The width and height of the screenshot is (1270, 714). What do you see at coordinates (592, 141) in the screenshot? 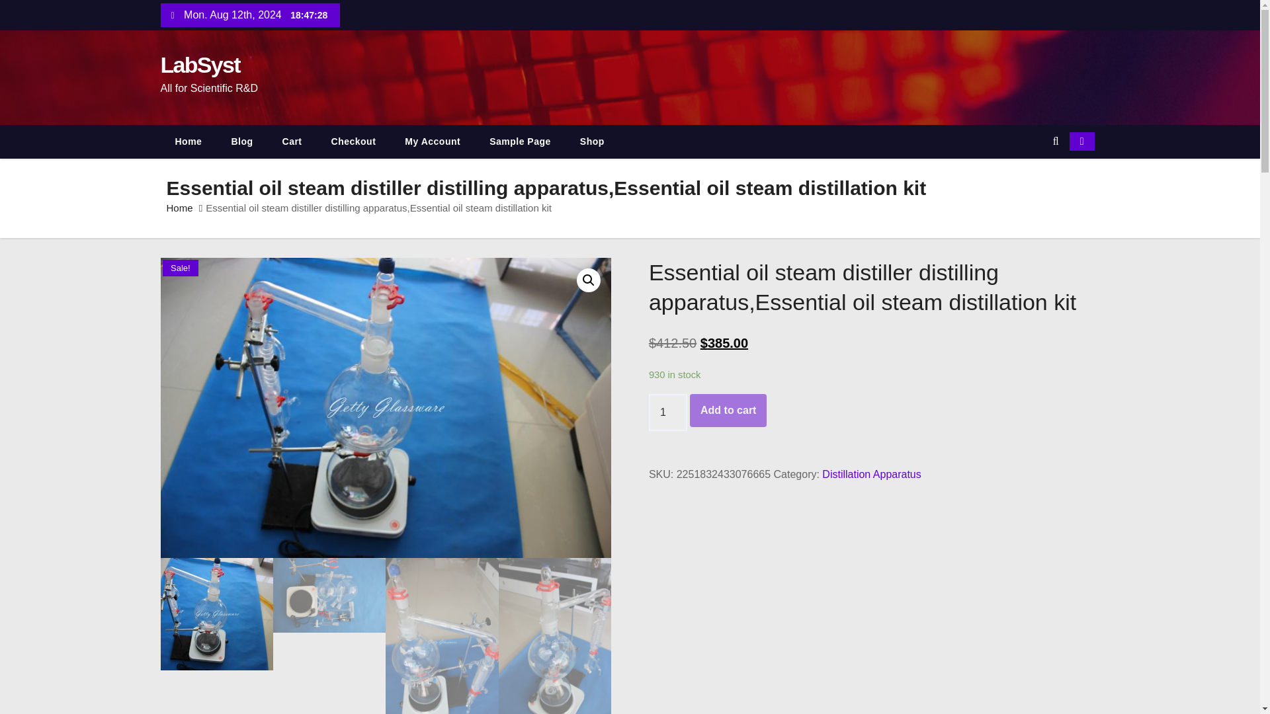
I see `Shop` at bounding box center [592, 141].